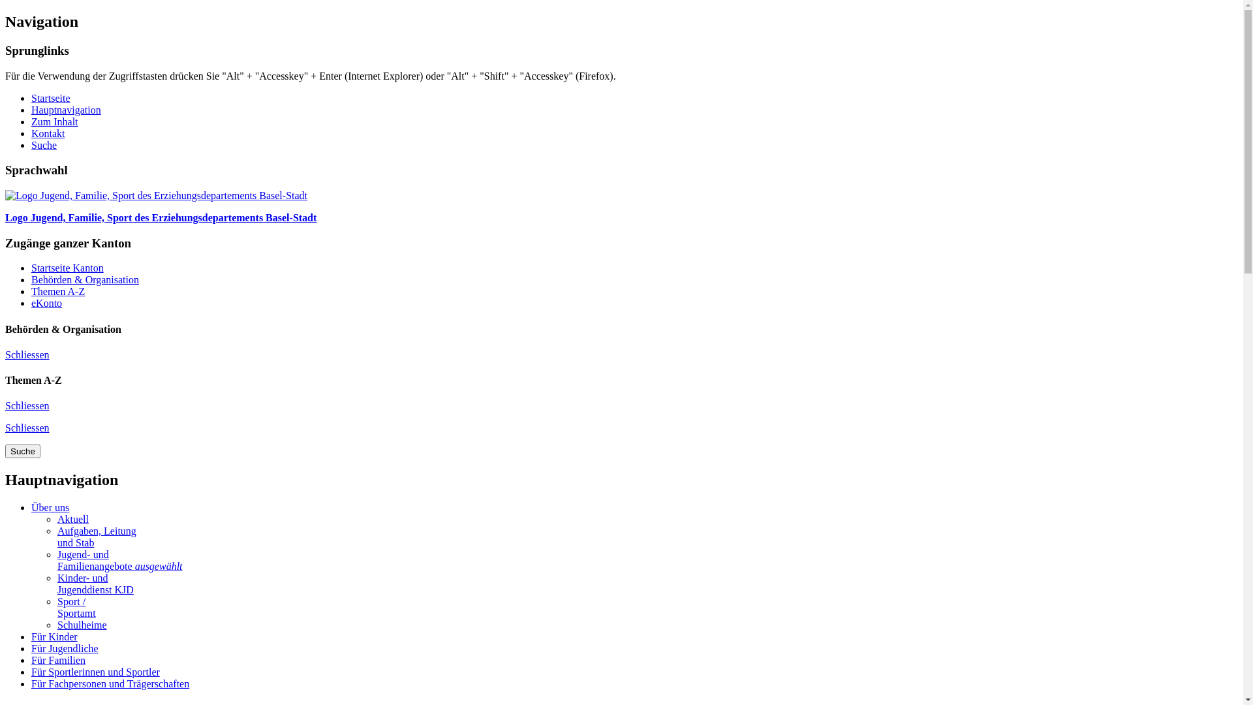 The height and width of the screenshot is (705, 1253). What do you see at coordinates (82, 625) in the screenshot?
I see `Schulheime` at bounding box center [82, 625].